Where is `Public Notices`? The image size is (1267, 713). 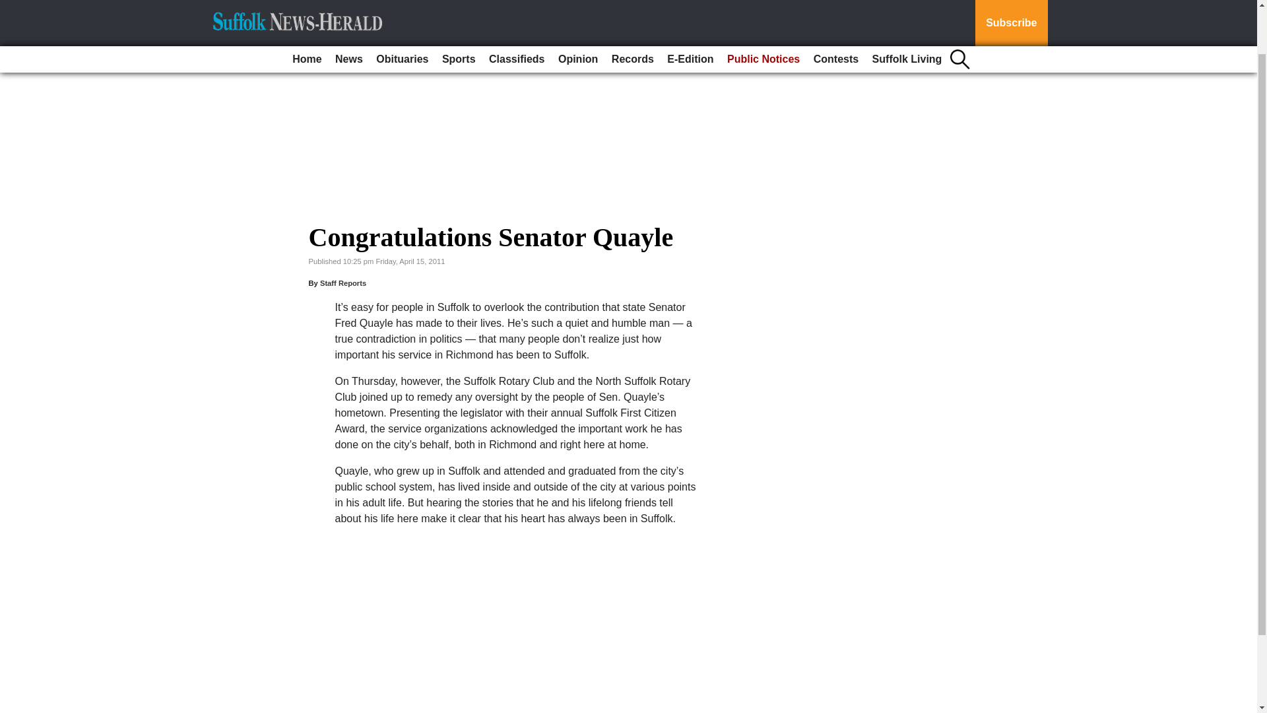
Public Notices is located at coordinates (763, 9).